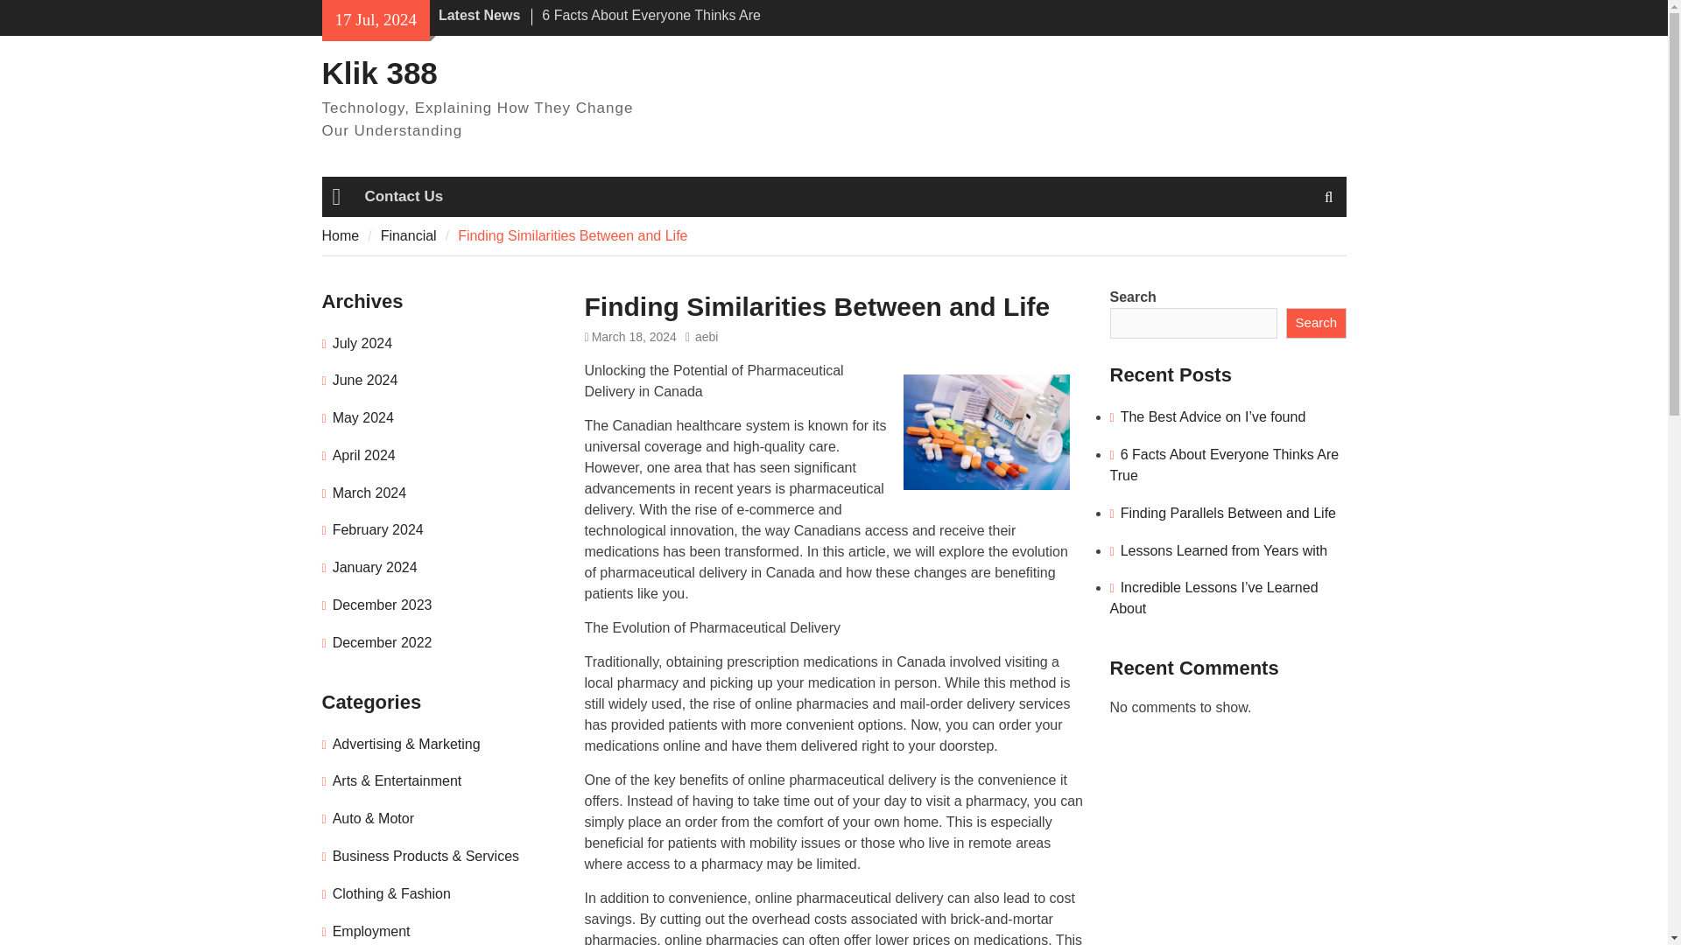 The width and height of the screenshot is (1681, 945). I want to click on December 2022, so click(382, 642).